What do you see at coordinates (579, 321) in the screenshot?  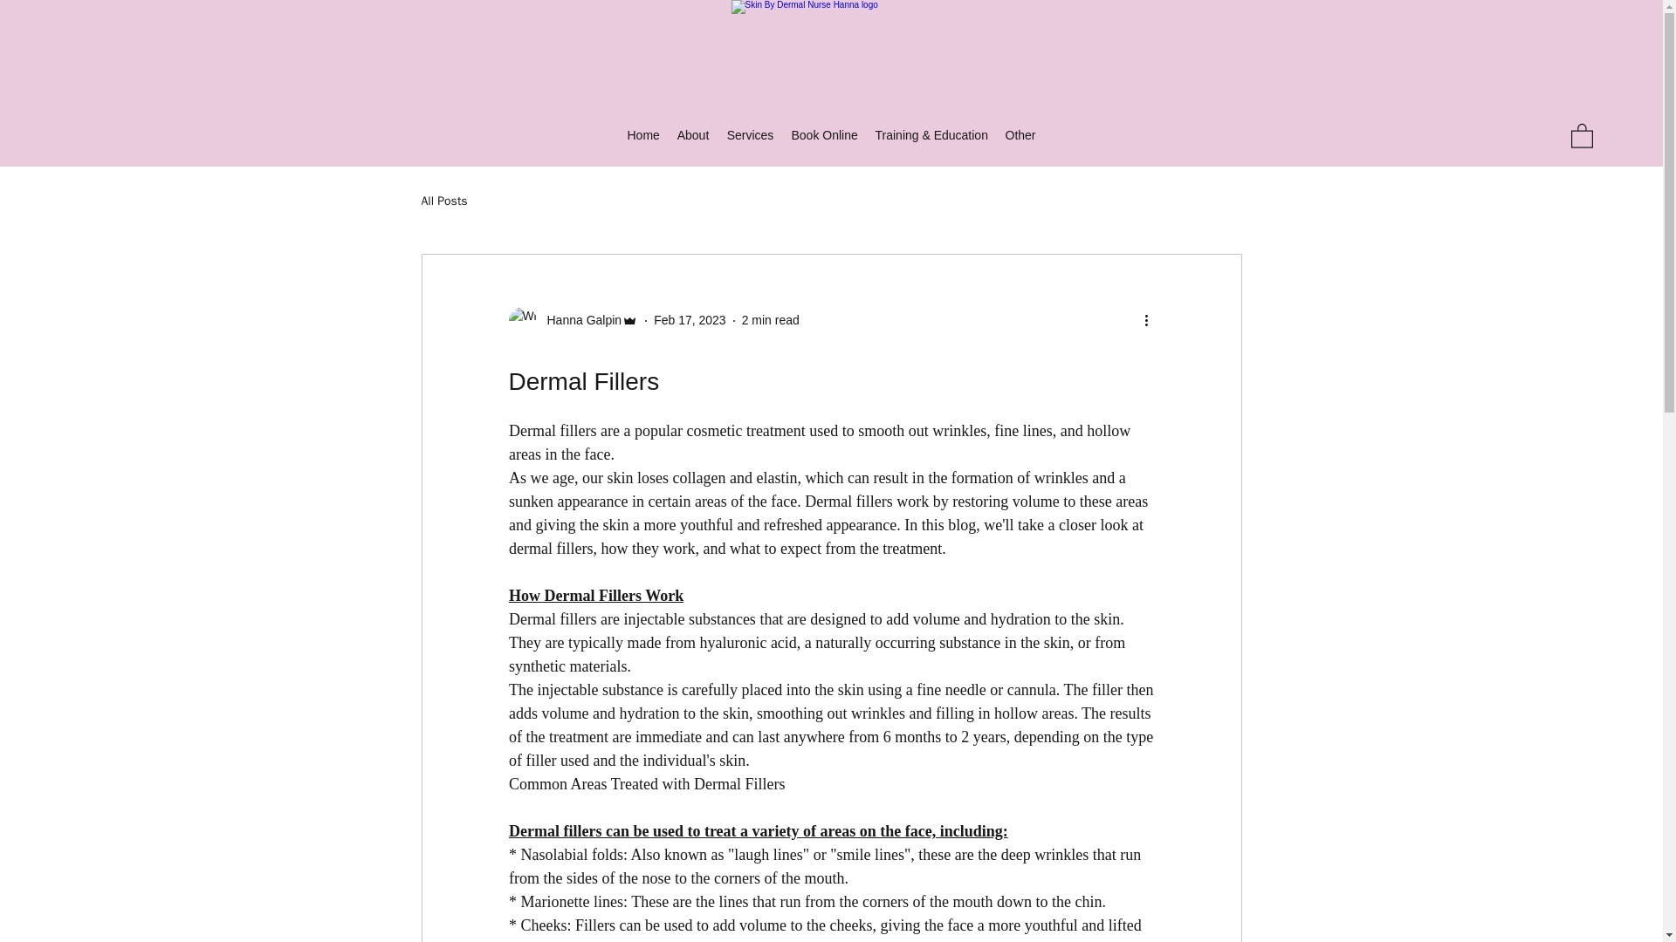 I see `Hanna Galpin` at bounding box center [579, 321].